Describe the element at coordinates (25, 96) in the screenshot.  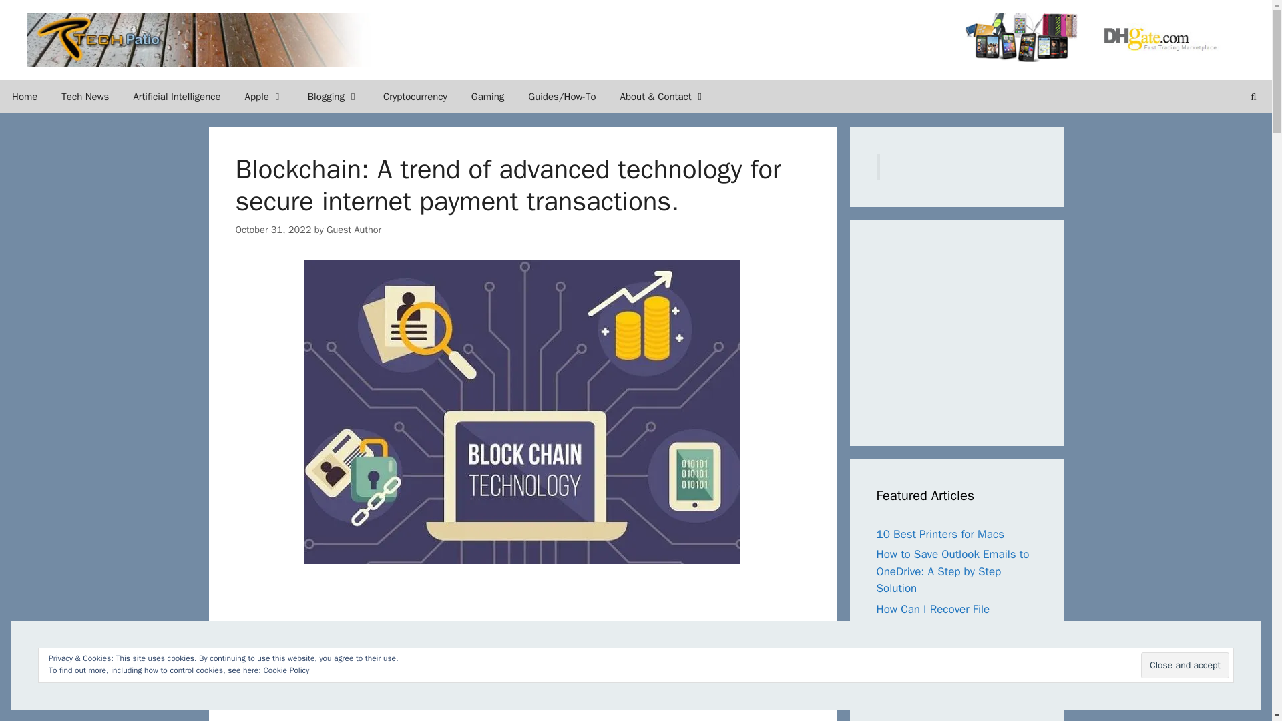
I see `Home` at that location.